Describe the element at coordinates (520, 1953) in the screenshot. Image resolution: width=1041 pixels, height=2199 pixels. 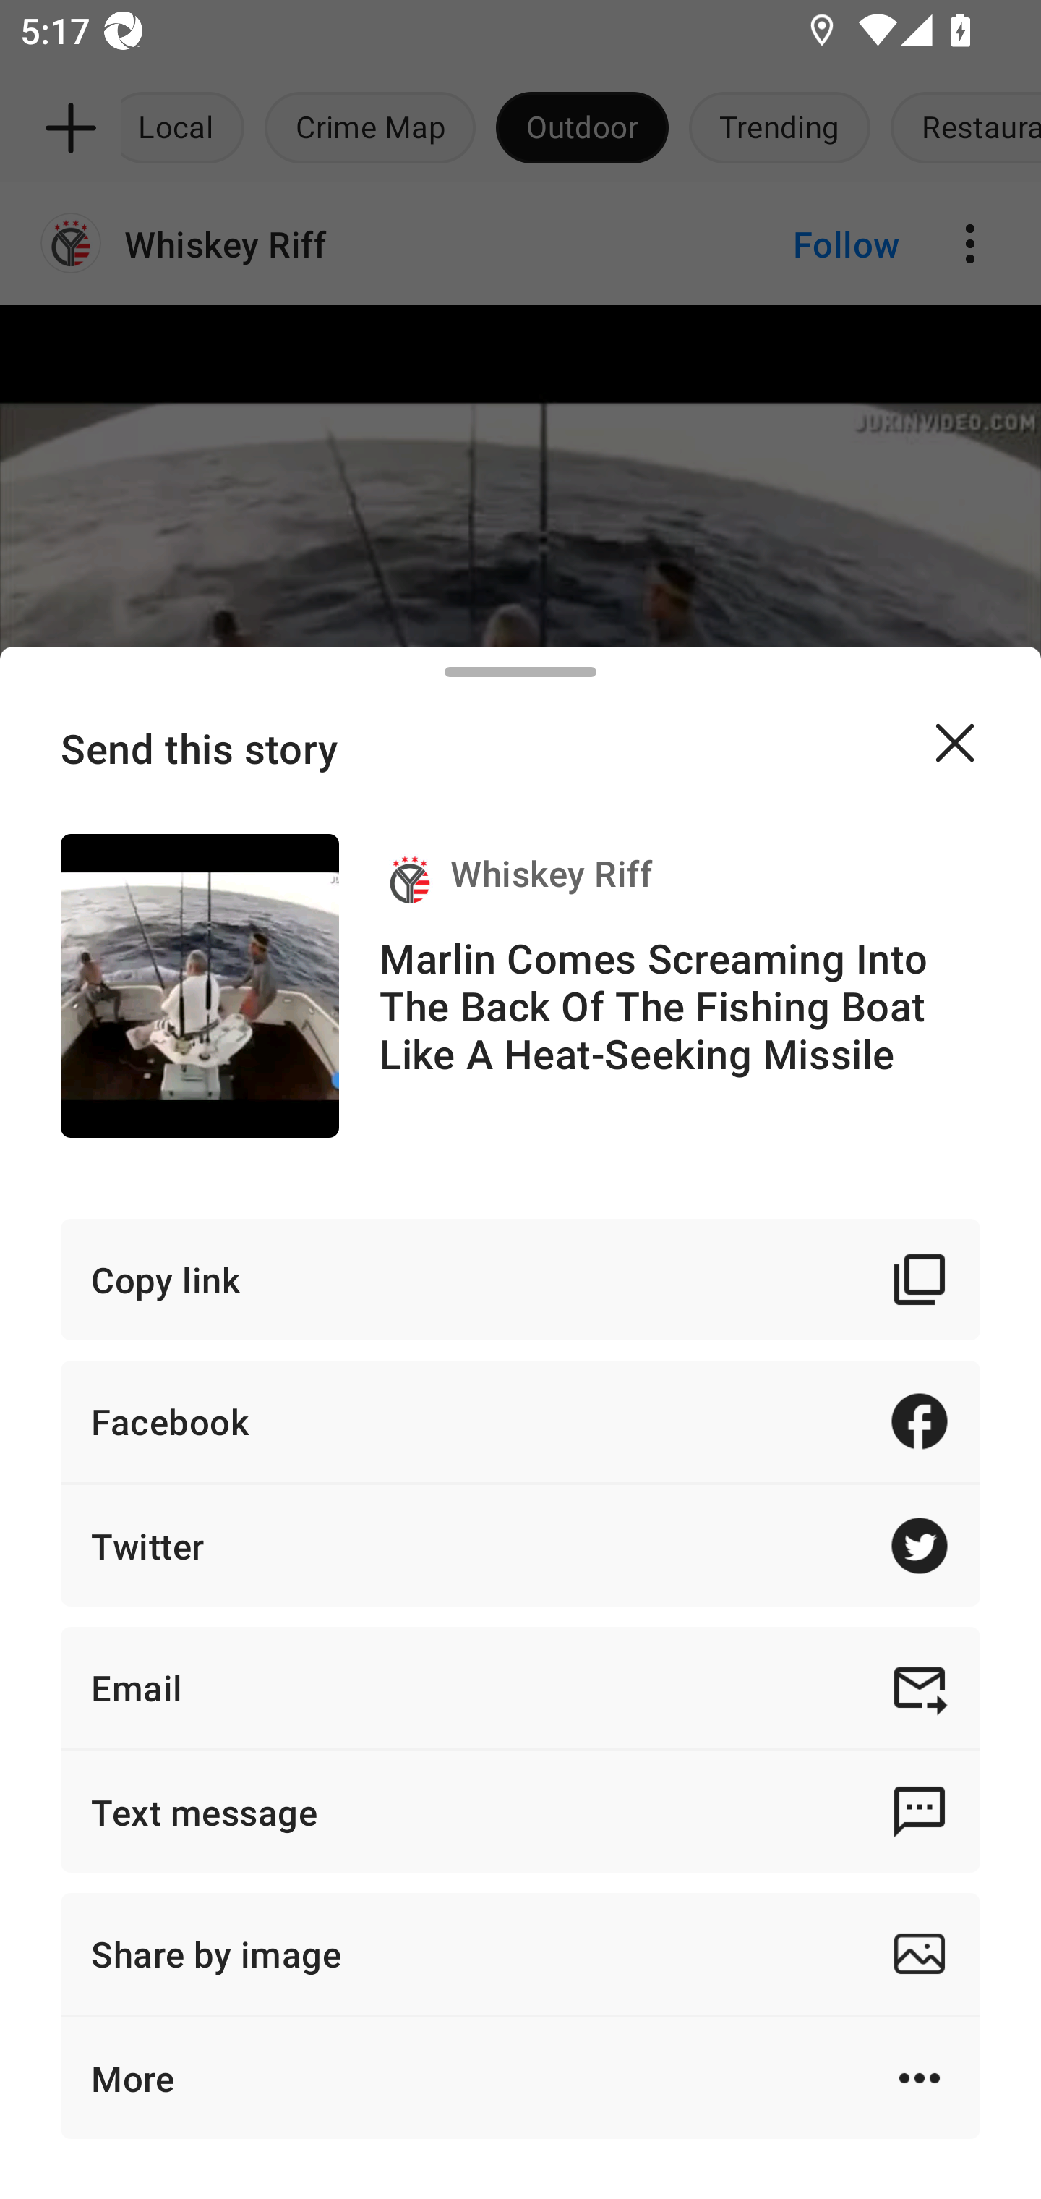
I see `Share by image` at that location.